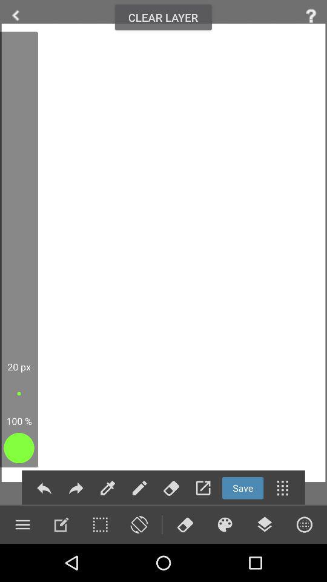 This screenshot has width=327, height=582. Describe the element at coordinates (171, 487) in the screenshot. I see `eraser` at that location.